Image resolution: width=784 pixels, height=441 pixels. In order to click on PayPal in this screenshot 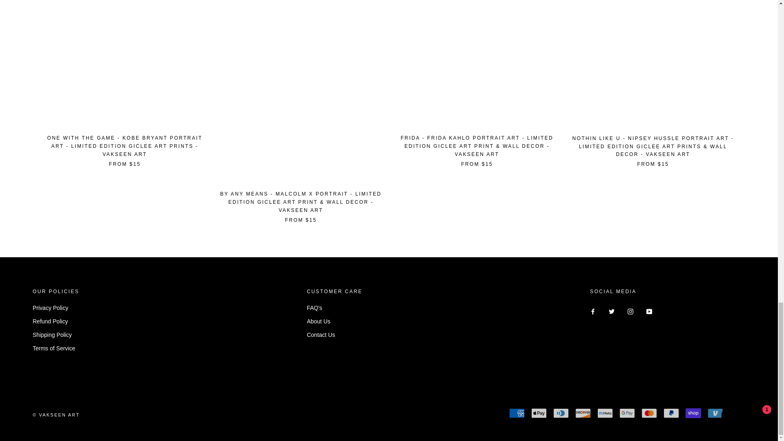, I will do `click(671, 413)`.